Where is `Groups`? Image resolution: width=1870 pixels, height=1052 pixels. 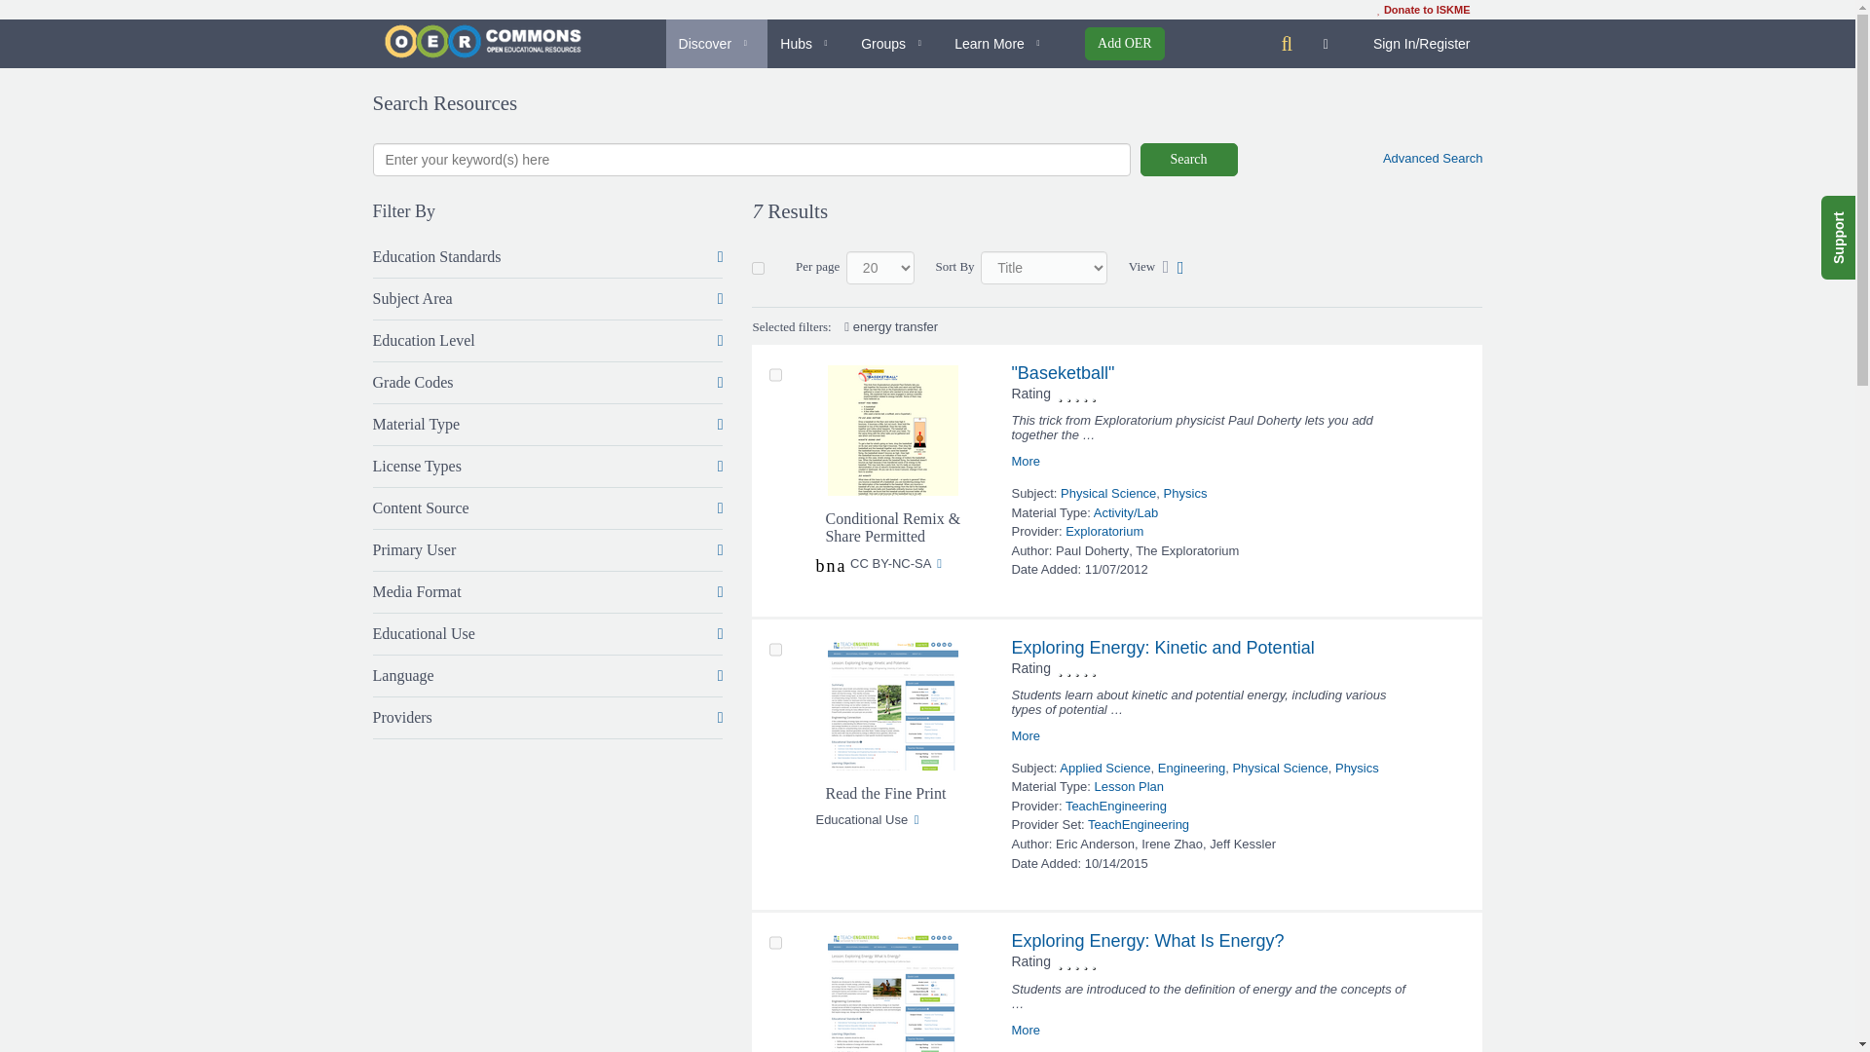 Groups is located at coordinates (895, 44).